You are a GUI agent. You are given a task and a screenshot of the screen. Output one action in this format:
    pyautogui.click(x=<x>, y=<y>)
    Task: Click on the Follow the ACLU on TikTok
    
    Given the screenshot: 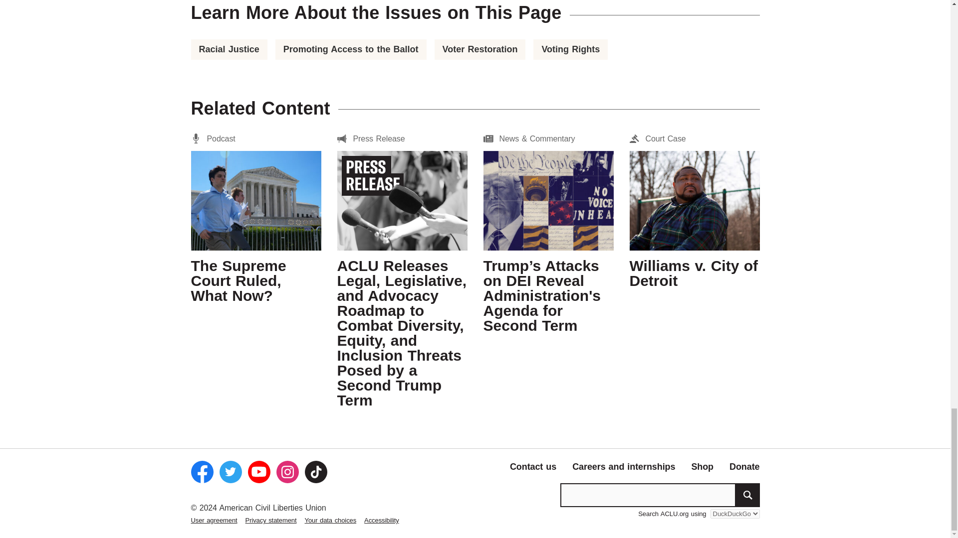 What is the action you would take?
    pyautogui.click(x=315, y=471)
    